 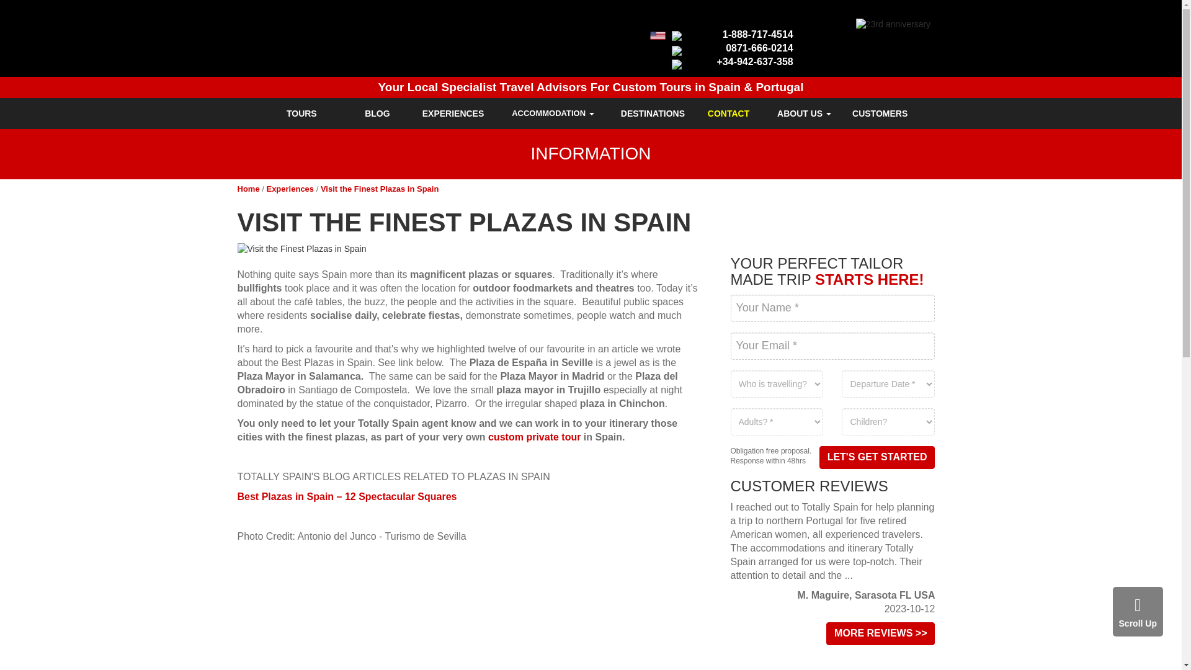 What do you see at coordinates (653, 113) in the screenshot?
I see `DESTINATIONS` at bounding box center [653, 113].